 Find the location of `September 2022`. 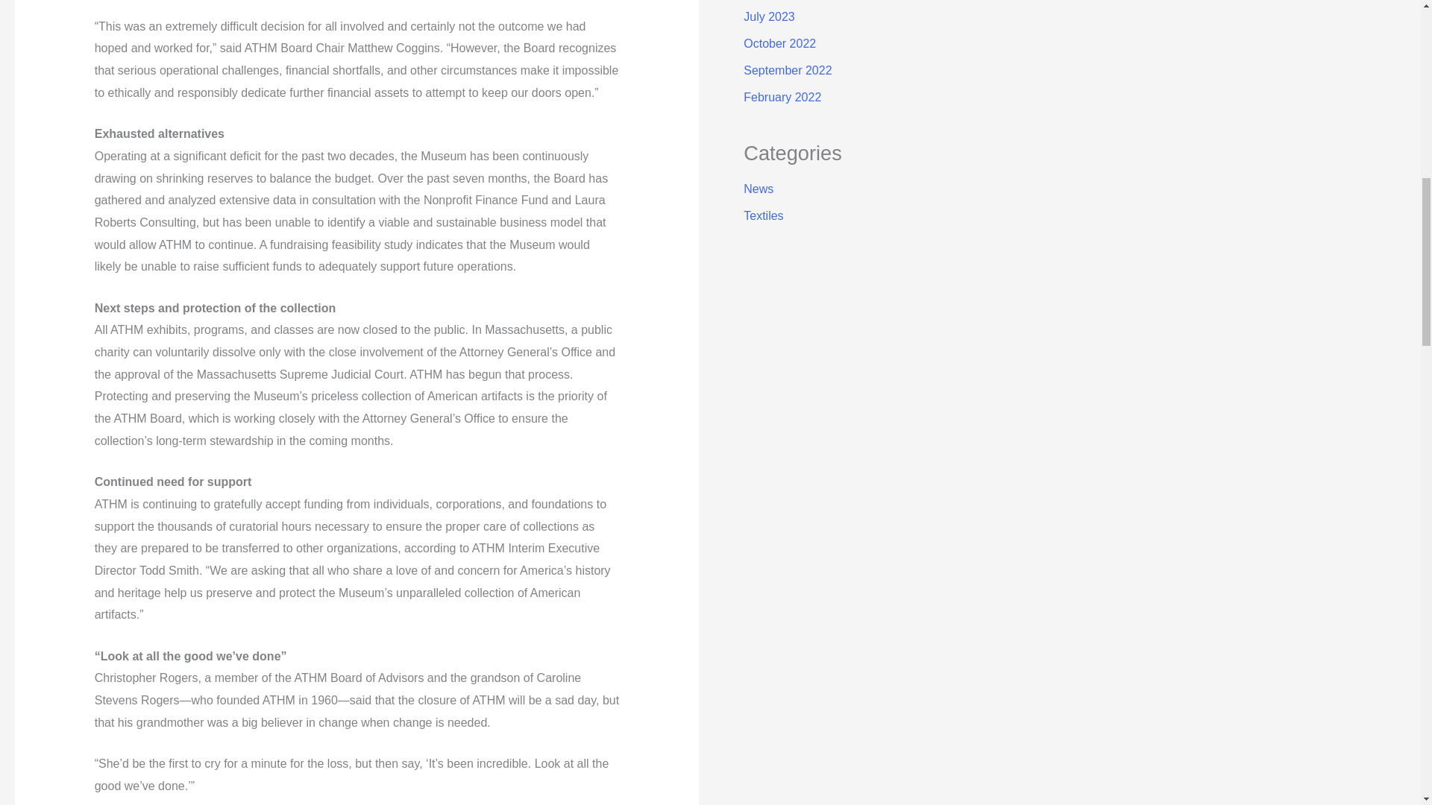

September 2022 is located at coordinates (788, 70).